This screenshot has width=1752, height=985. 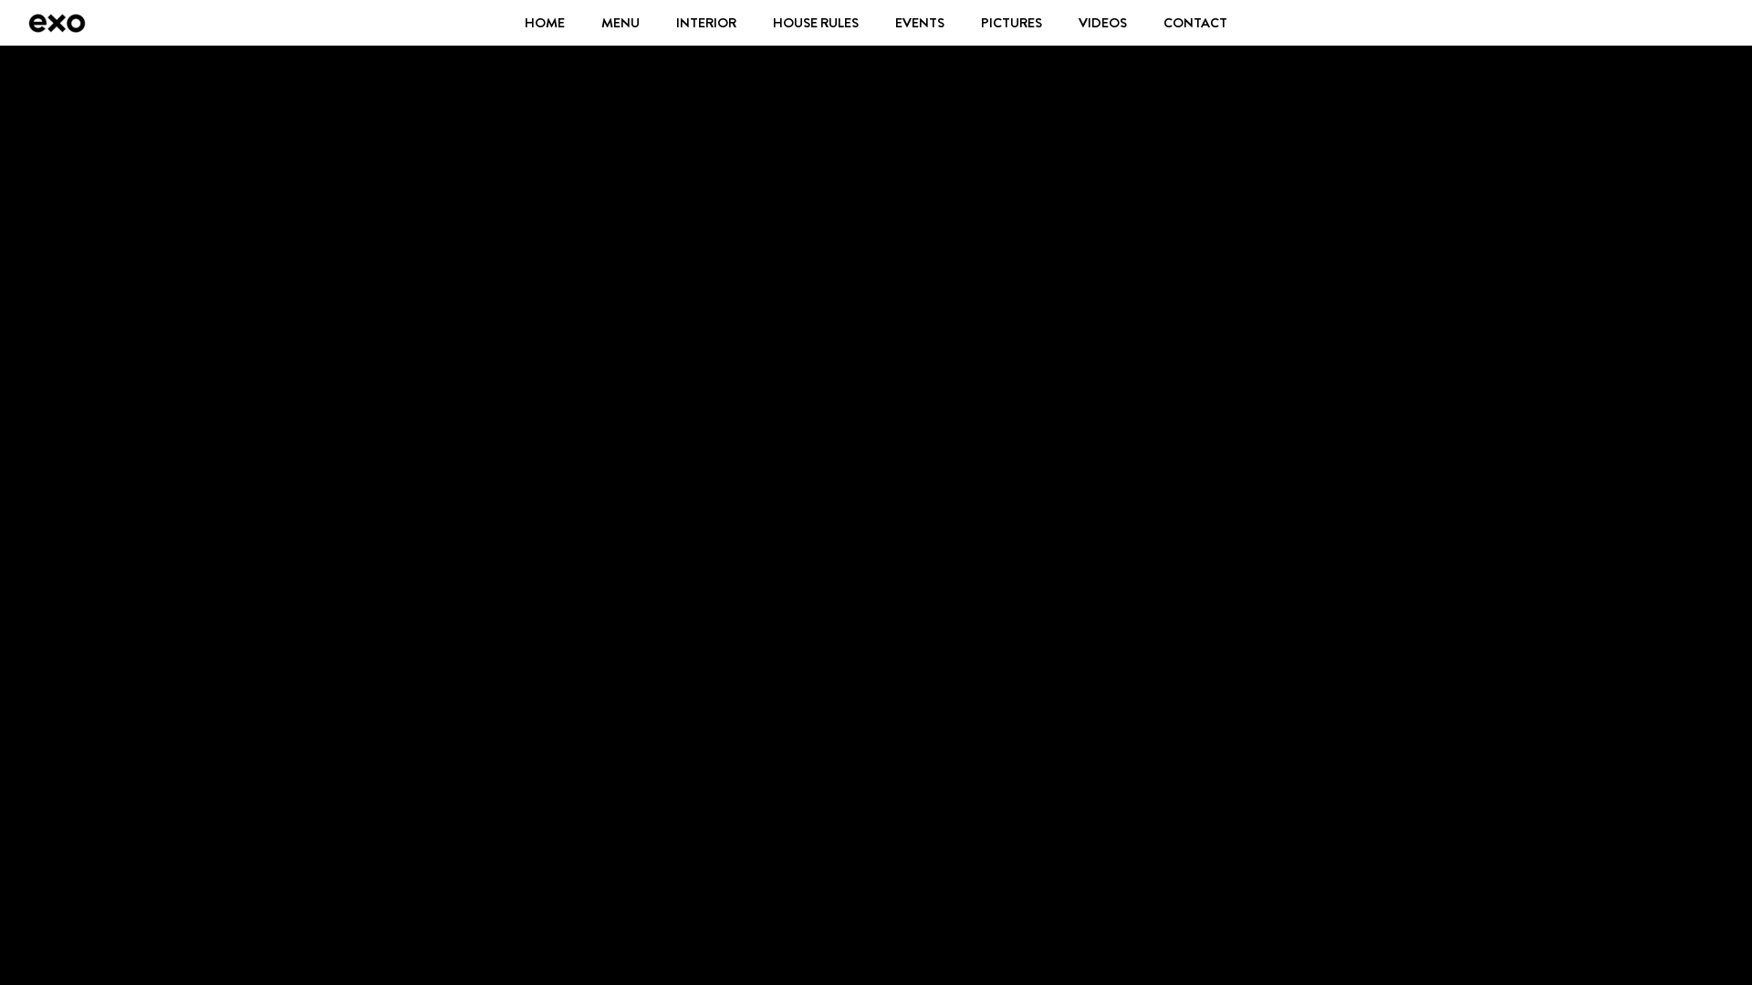 I want to click on INTERIOR, so click(x=706, y=23).